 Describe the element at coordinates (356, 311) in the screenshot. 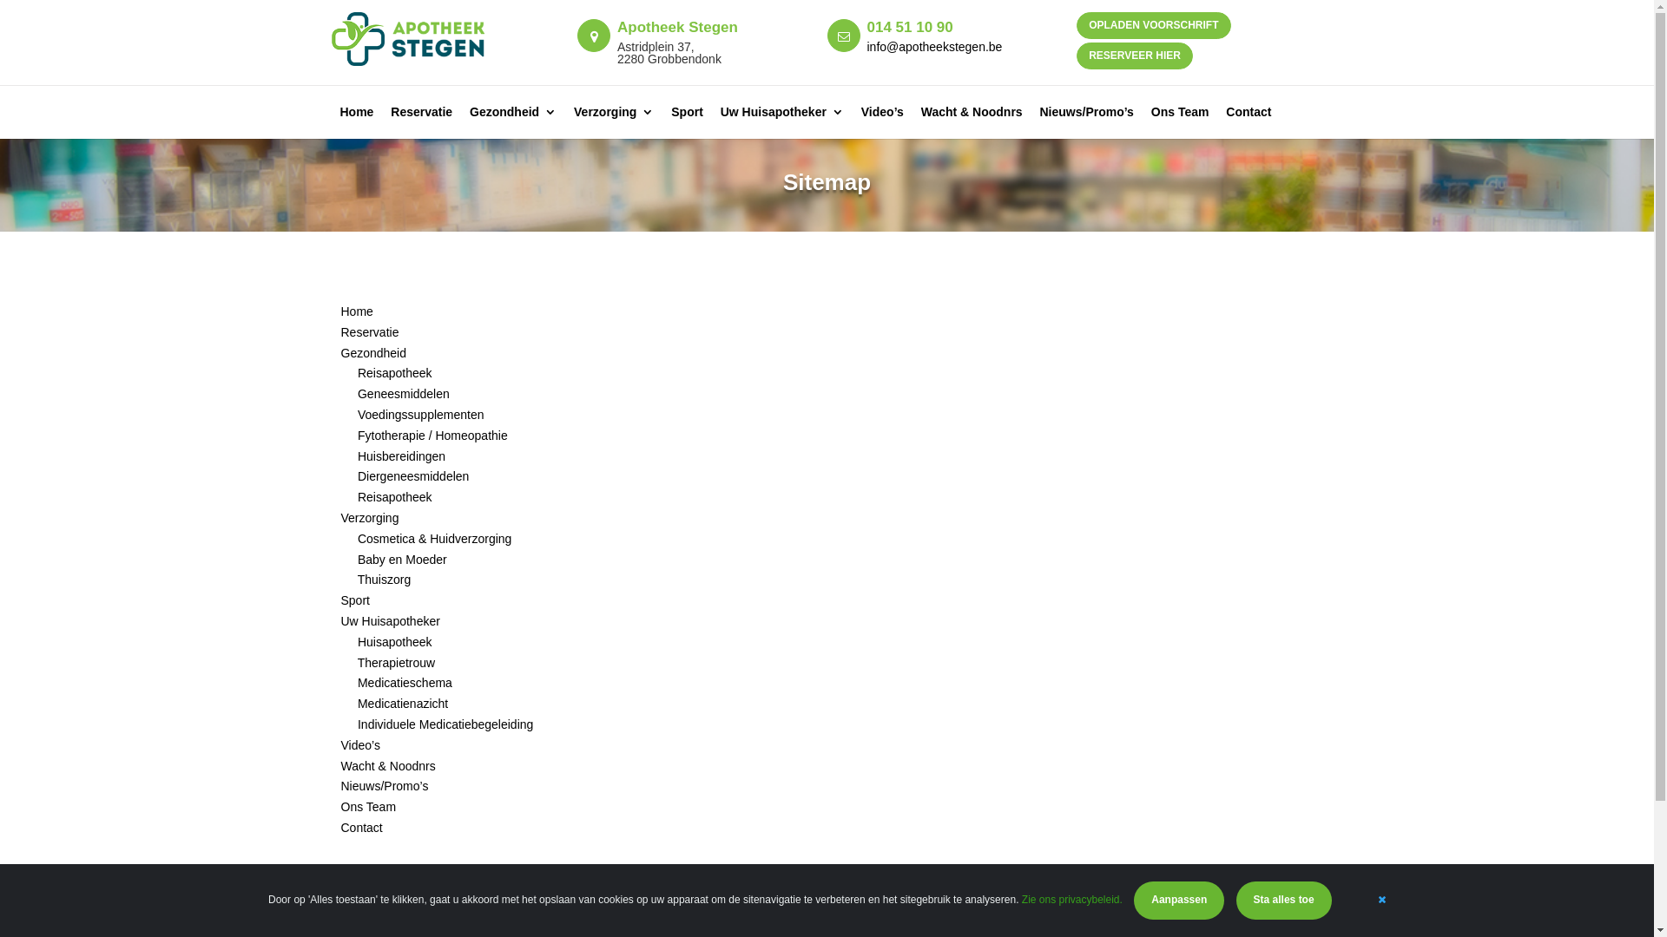

I see `Home` at that location.